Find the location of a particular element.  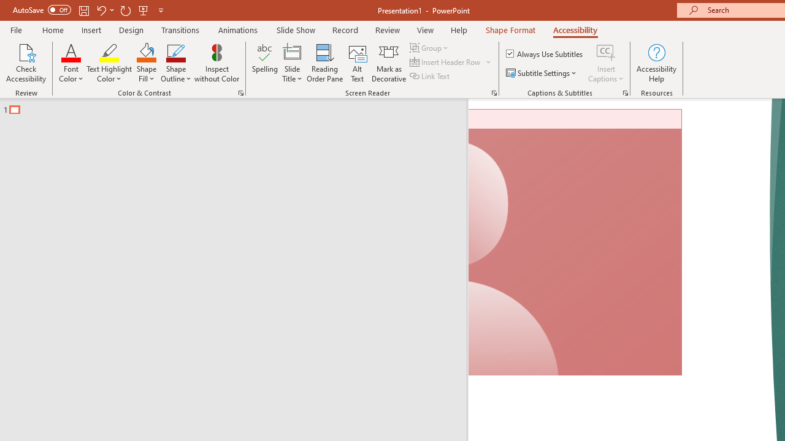

Shape Fill is located at coordinates (146, 62).